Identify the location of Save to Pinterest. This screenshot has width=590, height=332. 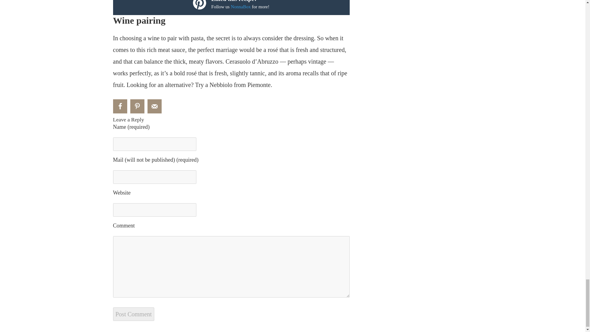
(137, 106).